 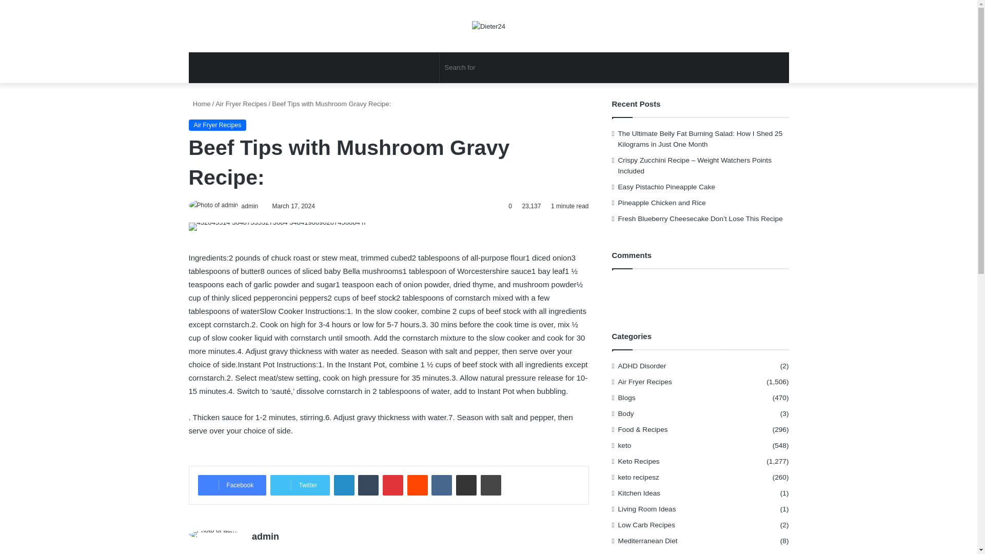 I want to click on Reddit, so click(x=418, y=485).